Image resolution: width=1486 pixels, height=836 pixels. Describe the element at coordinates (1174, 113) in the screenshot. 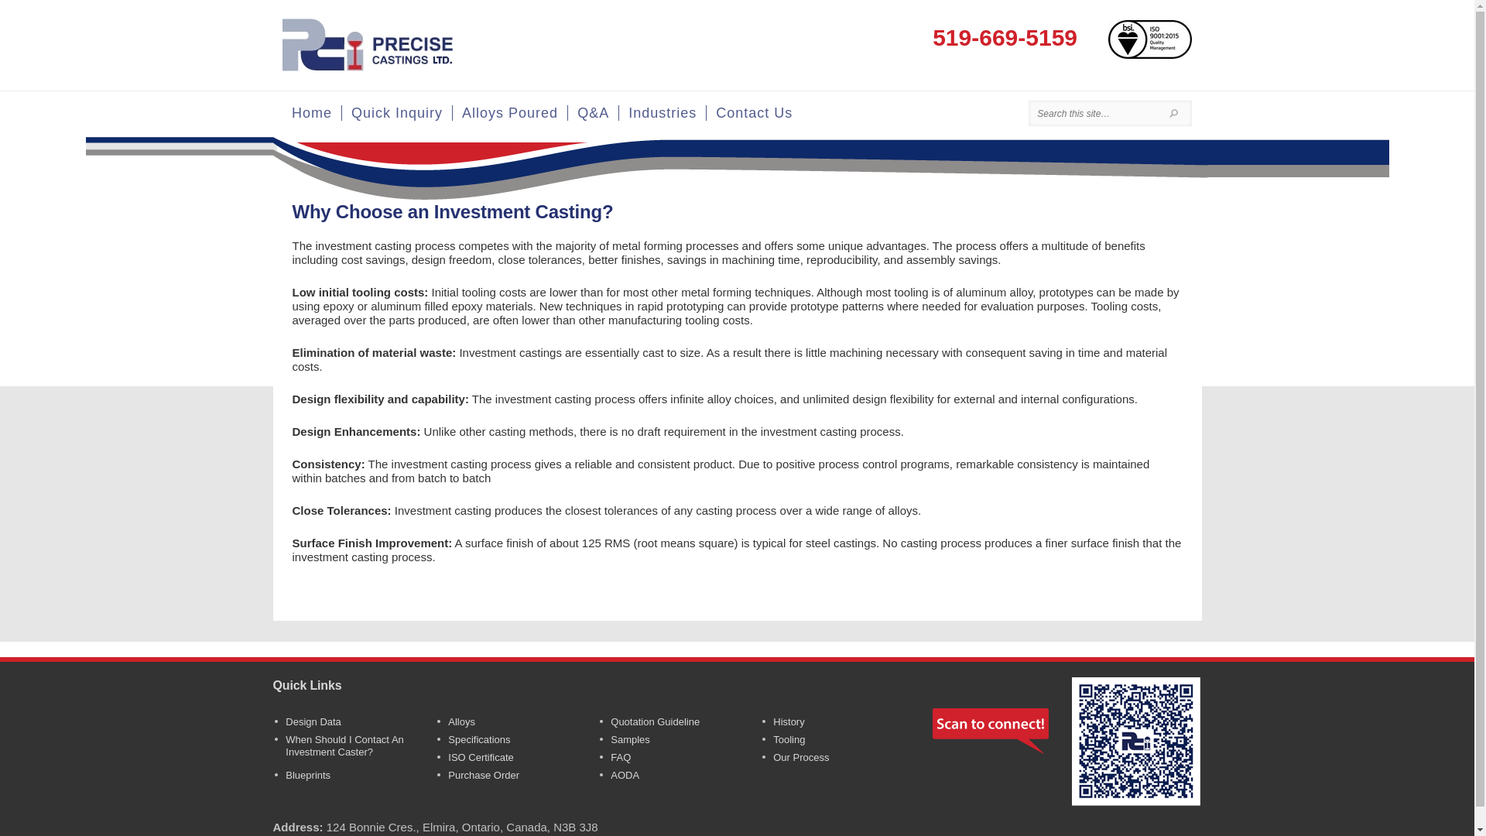

I see `Search` at that location.